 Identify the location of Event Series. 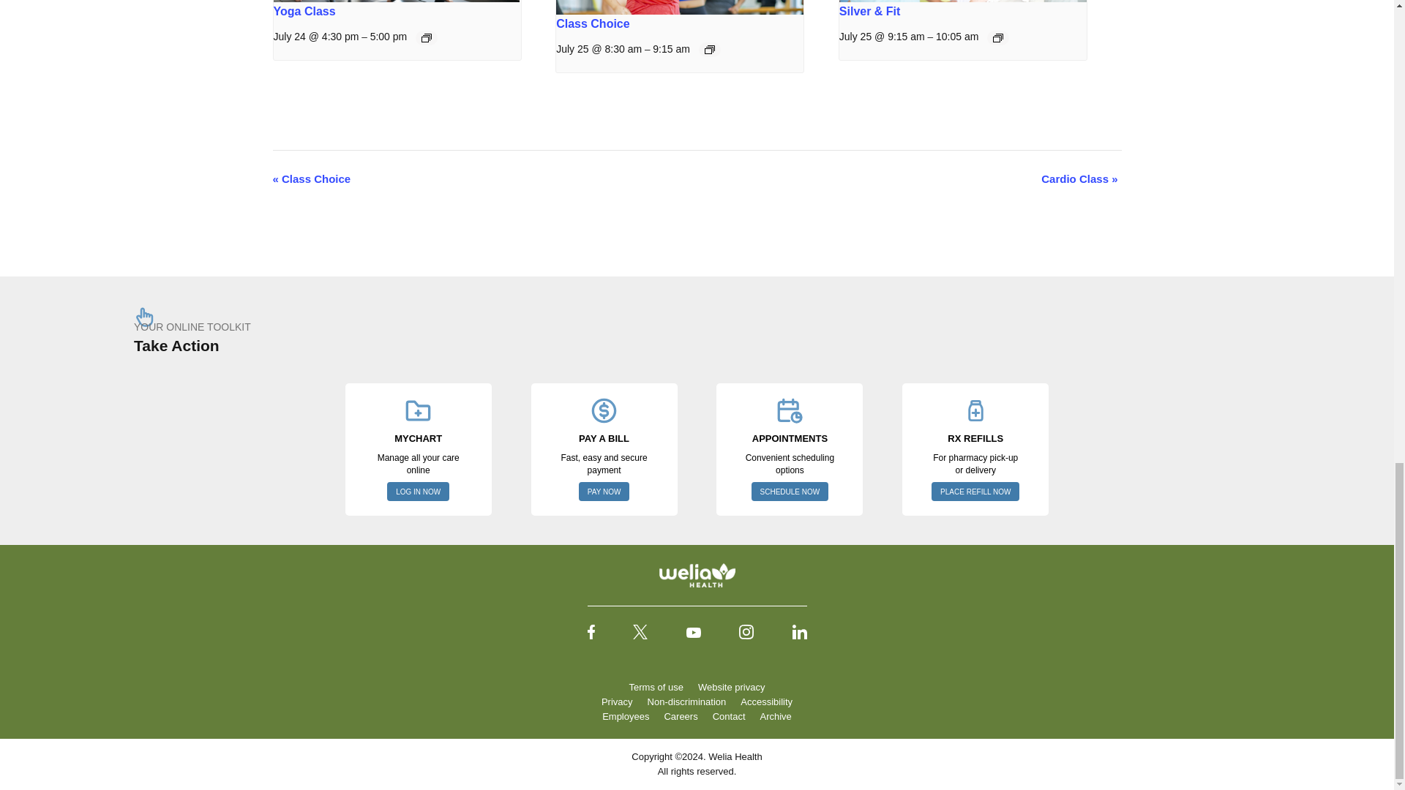
(710, 50).